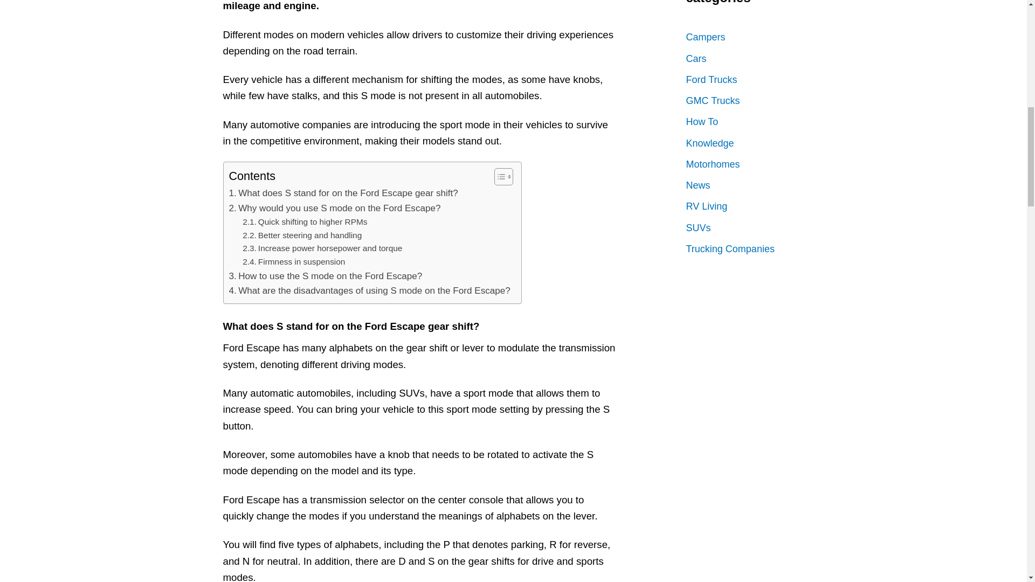  I want to click on What does S stand for on the Ford Escape gear shift?, so click(343, 193).